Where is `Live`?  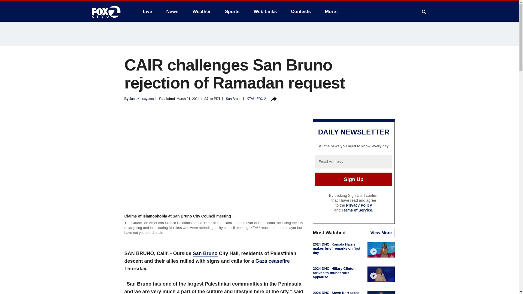 Live is located at coordinates (147, 11).